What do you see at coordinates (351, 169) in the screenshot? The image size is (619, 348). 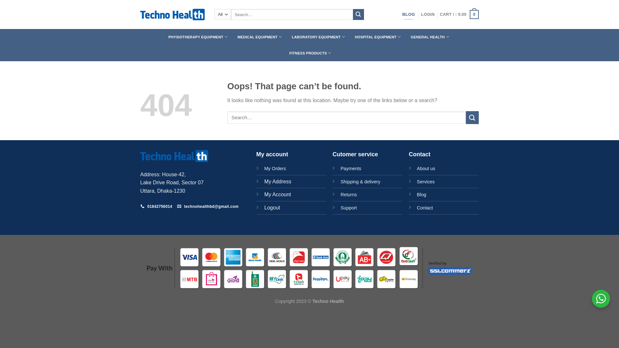 I see `Payments` at bounding box center [351, 169].